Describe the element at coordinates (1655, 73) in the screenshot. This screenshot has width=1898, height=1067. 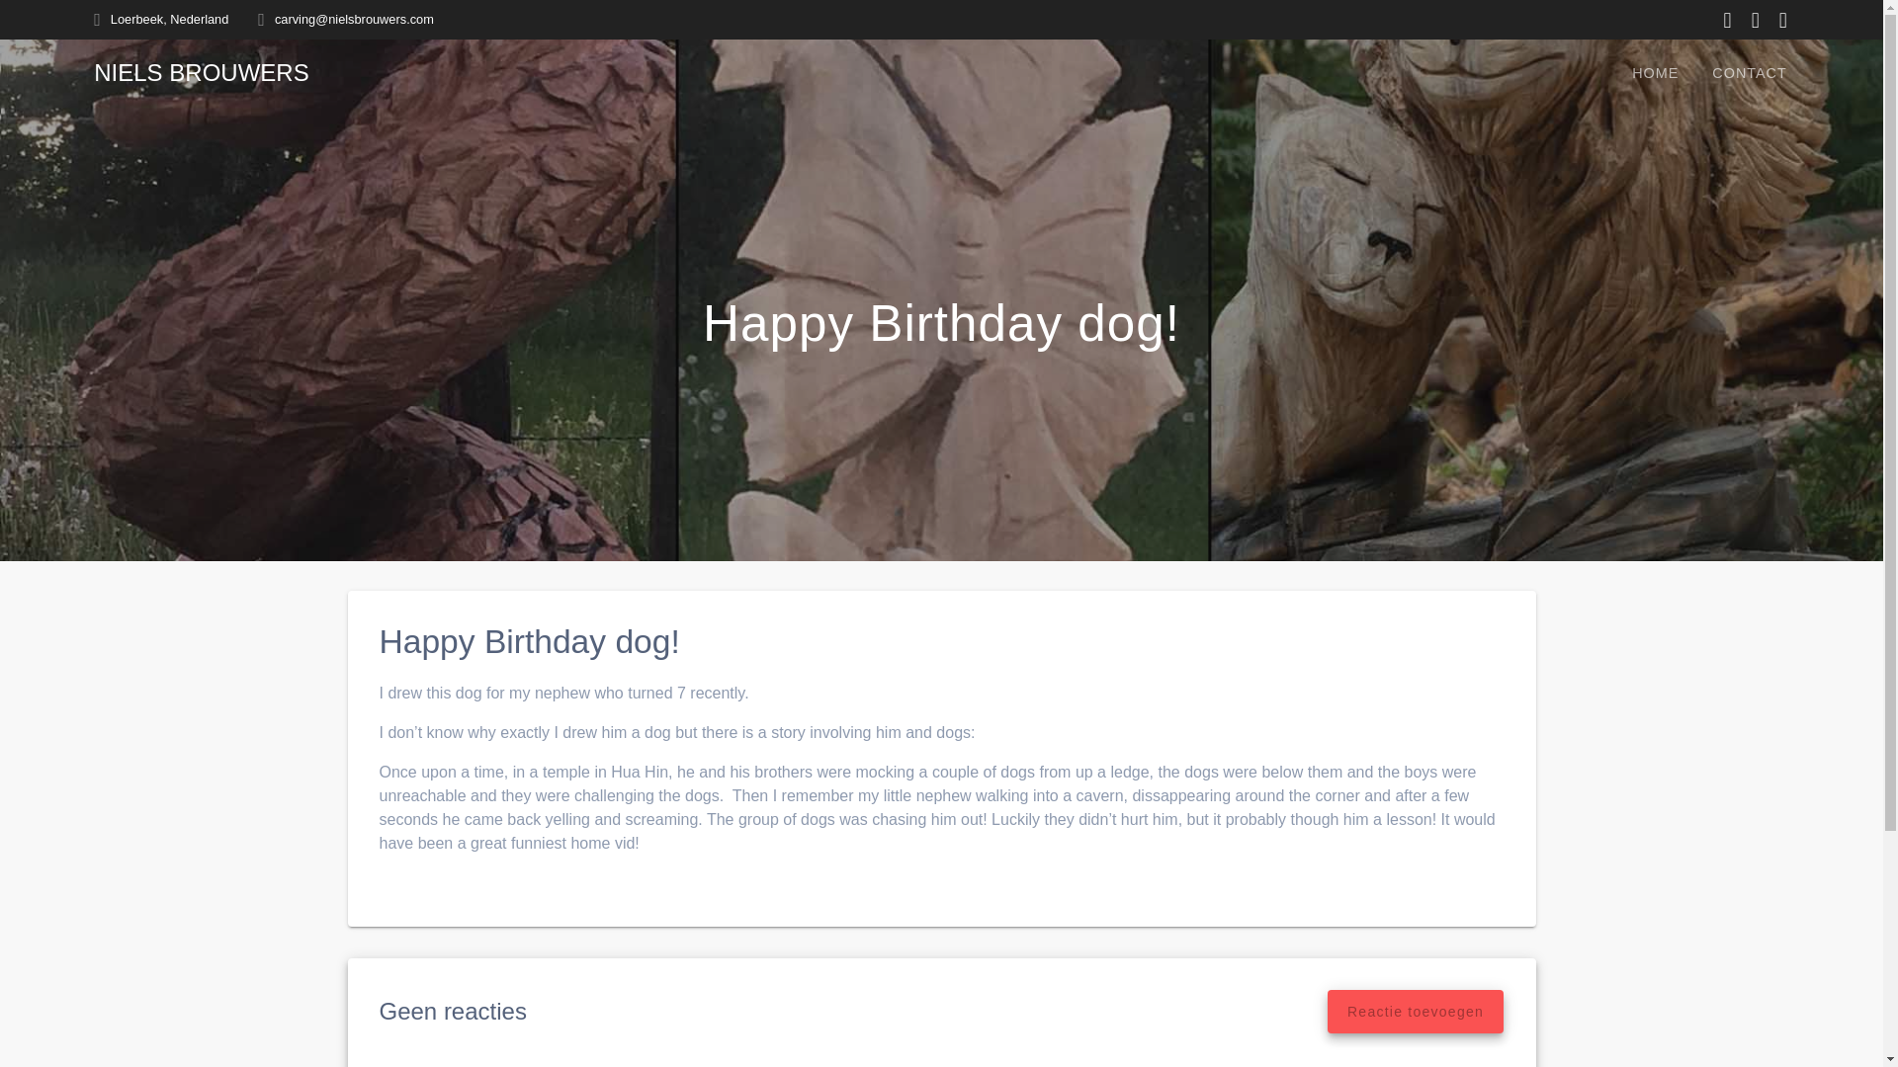
I see `HOME` at that location.